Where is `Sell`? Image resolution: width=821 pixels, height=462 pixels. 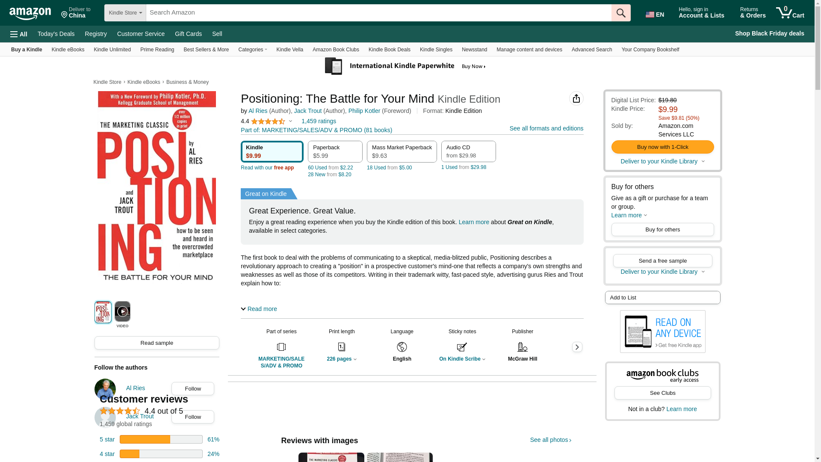
Sell is located at coordinates (217, 34).